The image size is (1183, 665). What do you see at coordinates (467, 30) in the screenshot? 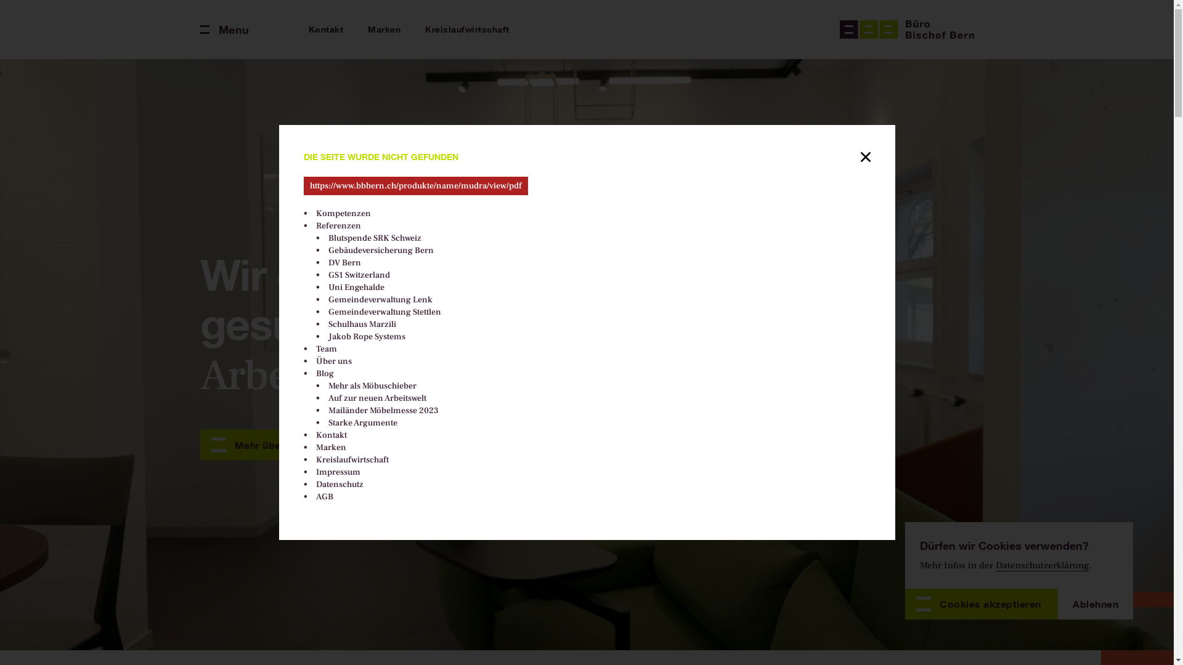
I see `Kreislaufwirtschaft` at bounding box center [467, 30].